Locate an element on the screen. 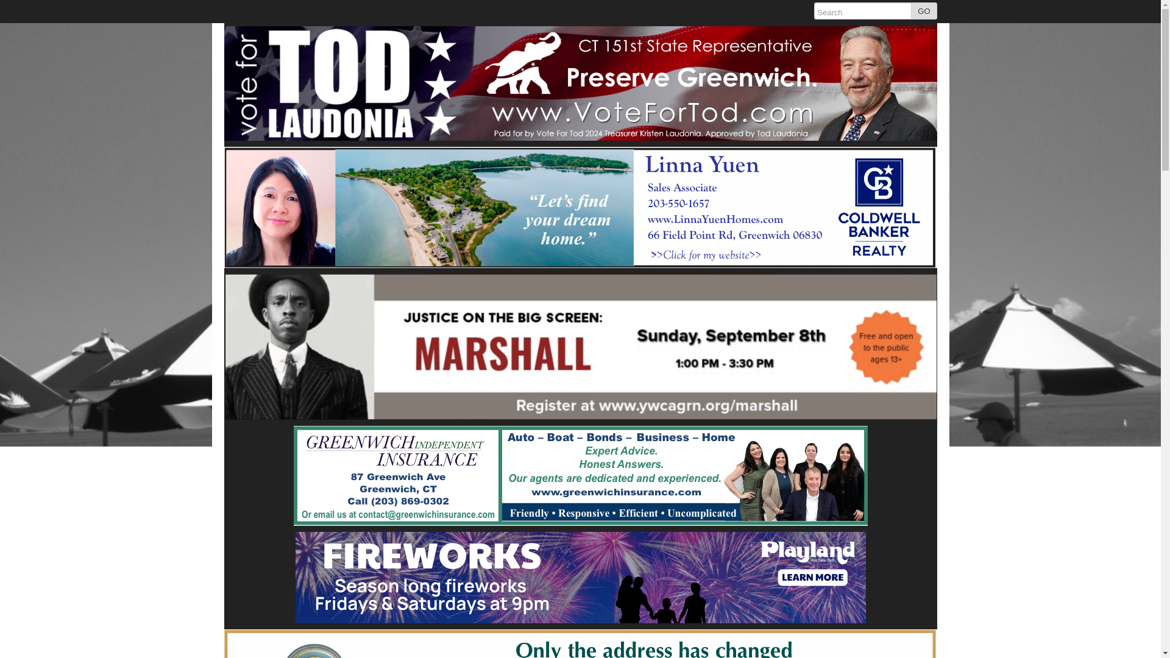  GO is located at coordinates (924, 11).